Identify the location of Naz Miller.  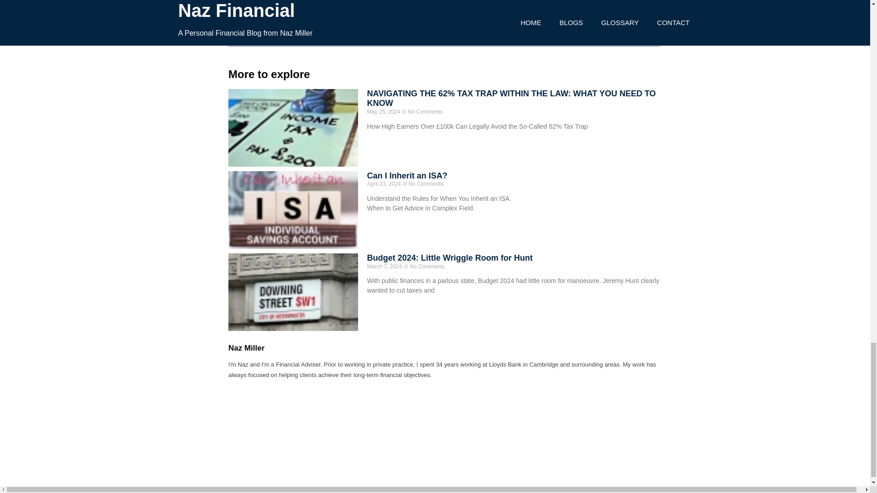
(444, 348).